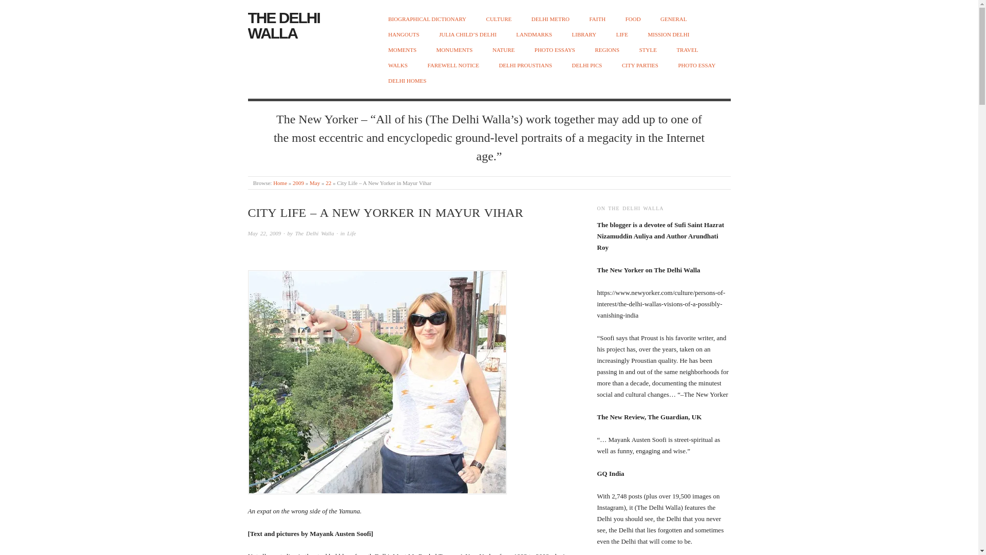 This screenshot has width=986, height=555. I want to click on MOMENTS, so click(402, 49).